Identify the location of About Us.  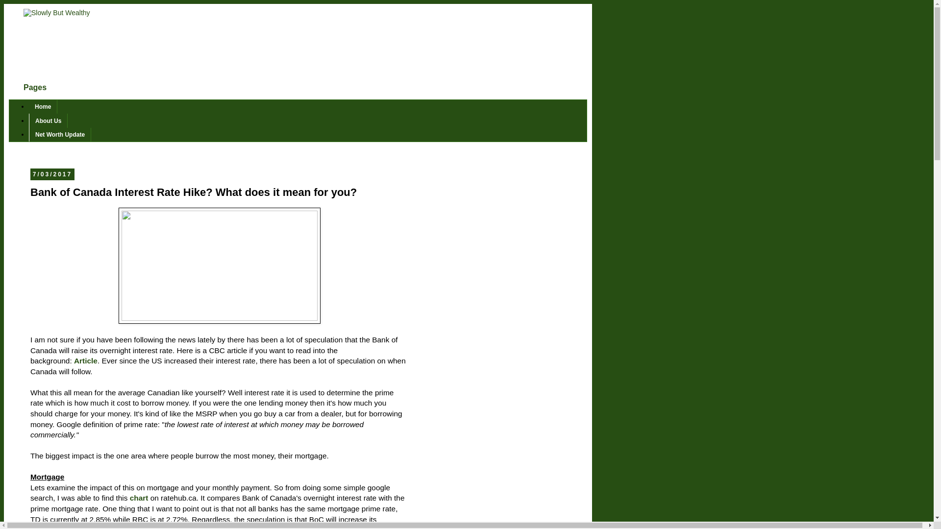
(48, 120).